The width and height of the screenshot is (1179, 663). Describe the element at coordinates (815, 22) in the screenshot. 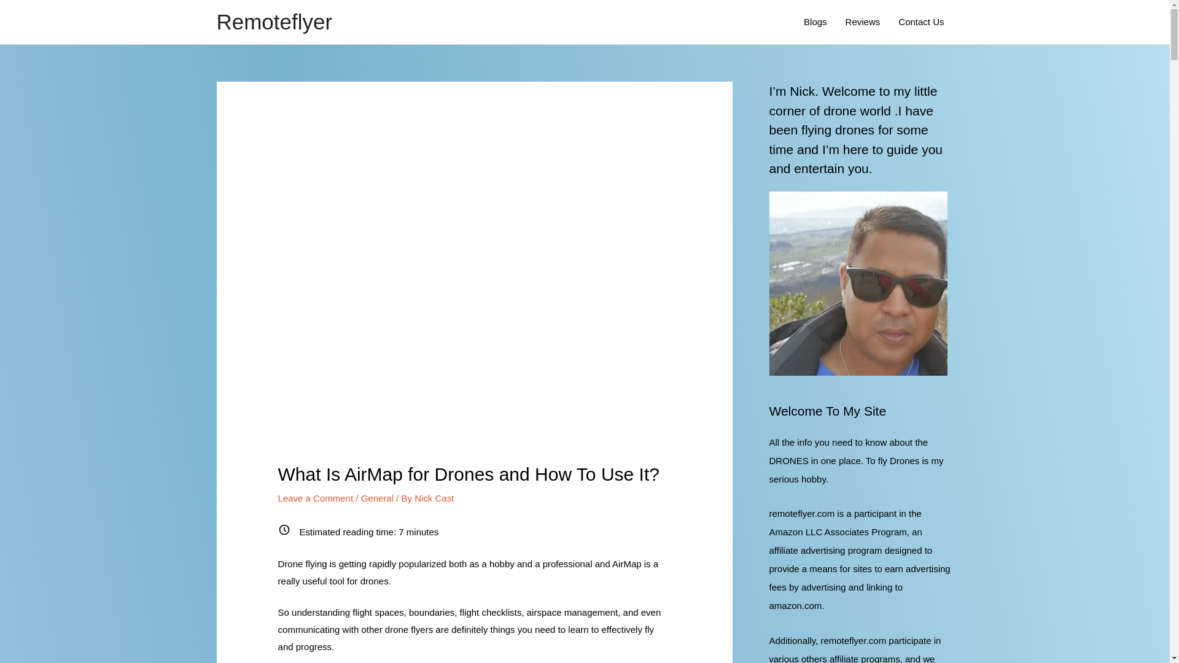

I see `Blogs` at that location.